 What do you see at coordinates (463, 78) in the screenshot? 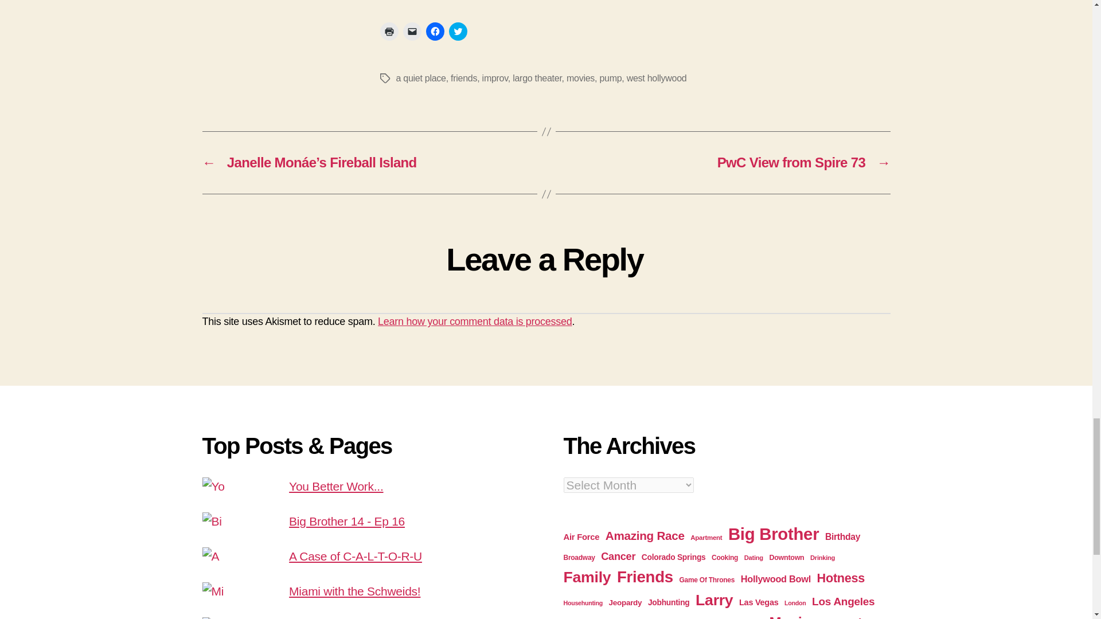
I see `friends` at bounding box center [463, 78].